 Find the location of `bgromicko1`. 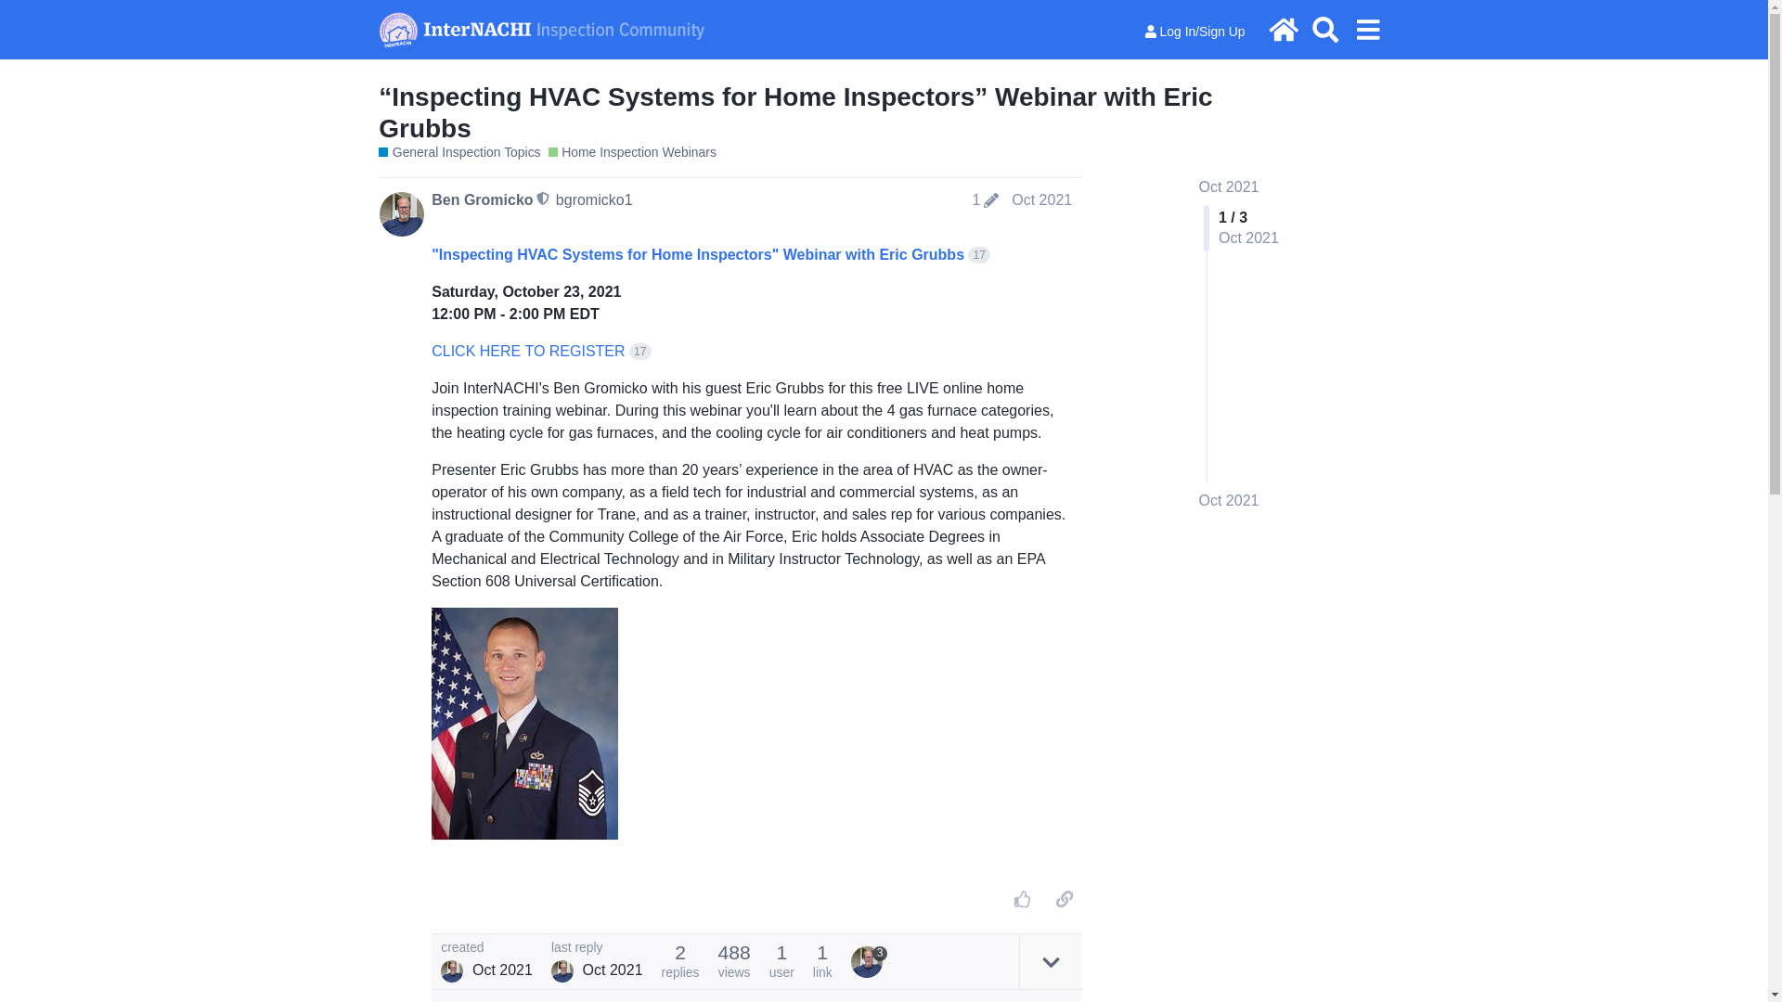

bgromicko1 is located at coordinates (594, 199).